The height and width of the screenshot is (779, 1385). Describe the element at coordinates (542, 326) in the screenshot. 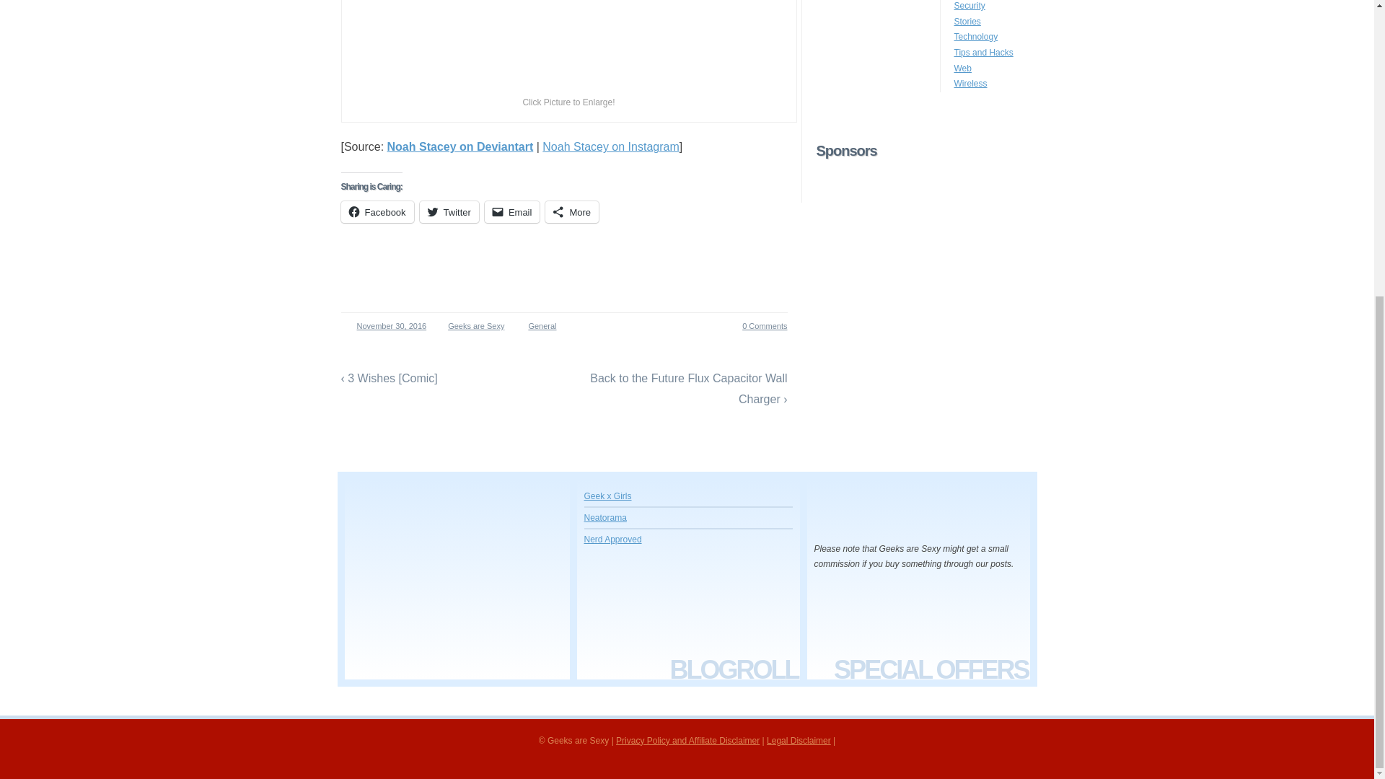

I see `General` at that location.